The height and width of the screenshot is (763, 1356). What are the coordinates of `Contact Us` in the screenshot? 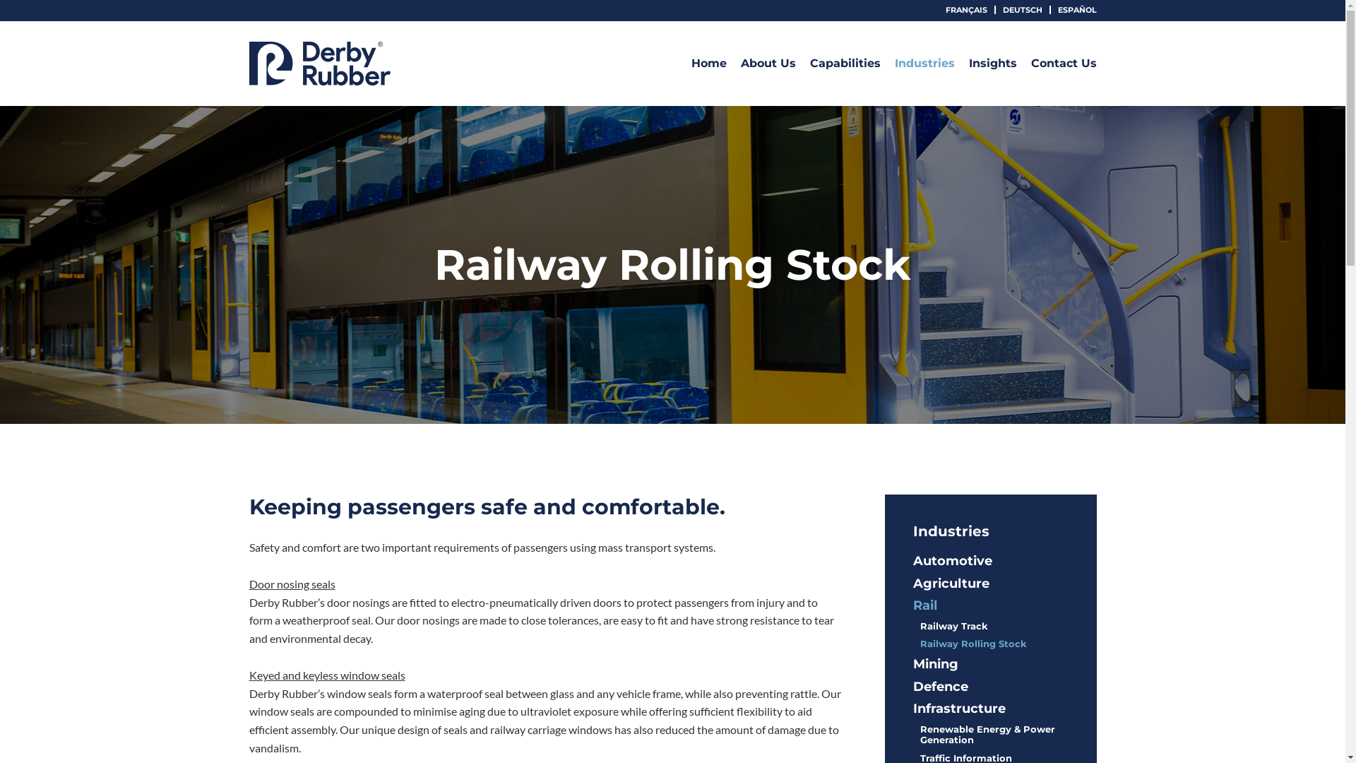 It's located at (1064, 64).